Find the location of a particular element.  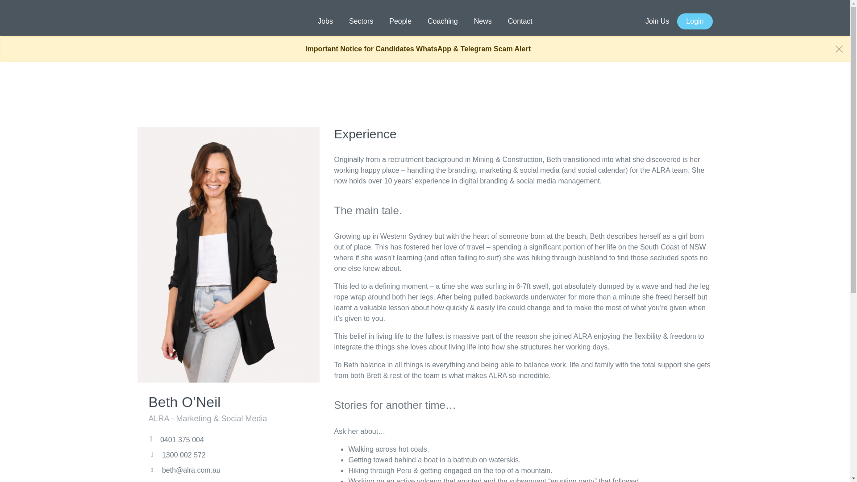

People is located at coordinates (400, 21).